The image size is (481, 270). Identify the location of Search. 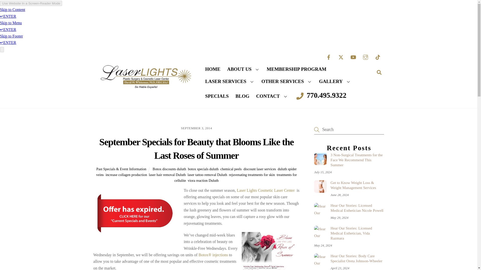
(379, 72).